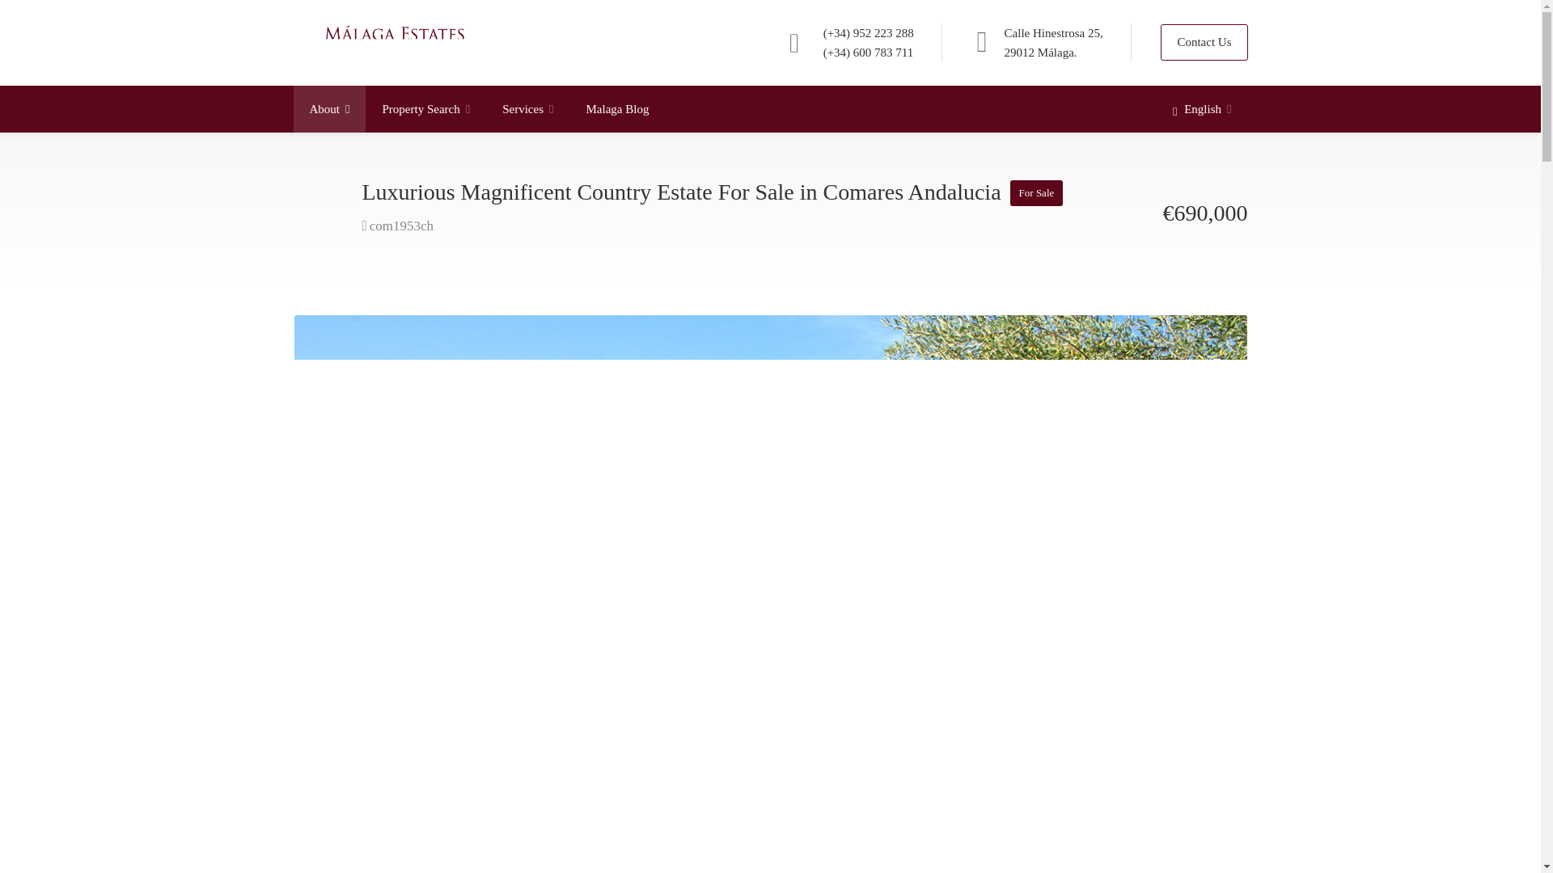 The width and height of the screenshot is (1553, 873). Describe the element at coordinates (527, 108) in the screenshot. I see `Services` at that location.